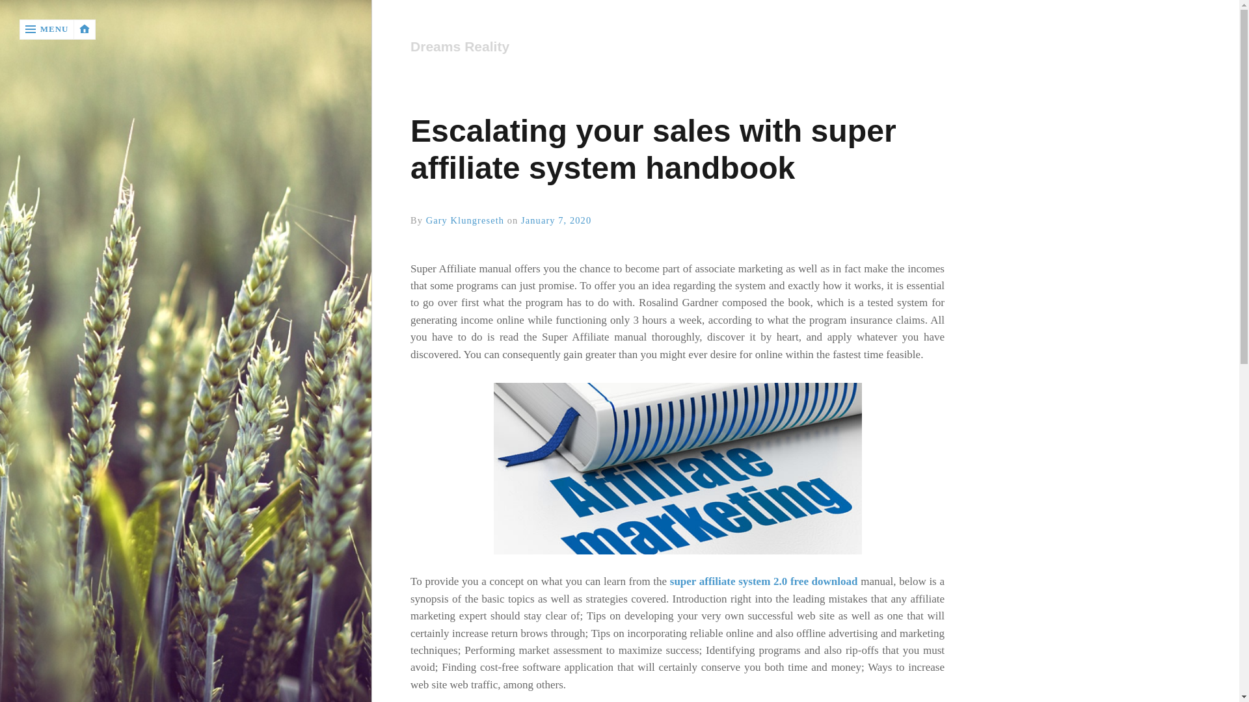  What do you see at coordinates (671, 47) in the screenshot?
I see `Dreams Reality` at bounding box center [671, 47].